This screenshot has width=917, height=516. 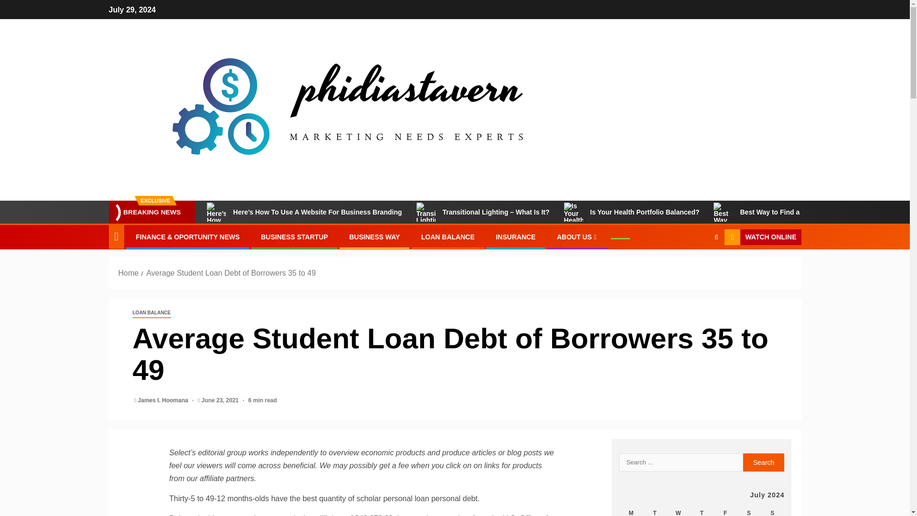 What do you see at coordinates (516, 237) in the screenshot?
I see `INSURANCE` at bounding box center [516, 237].